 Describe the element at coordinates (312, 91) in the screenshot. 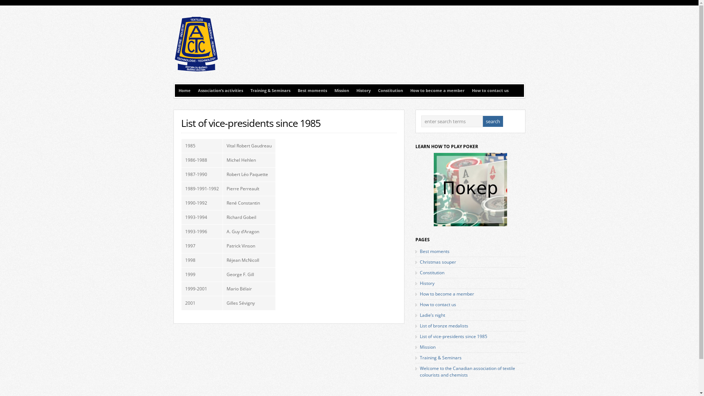

I see `Best moments` at that location.